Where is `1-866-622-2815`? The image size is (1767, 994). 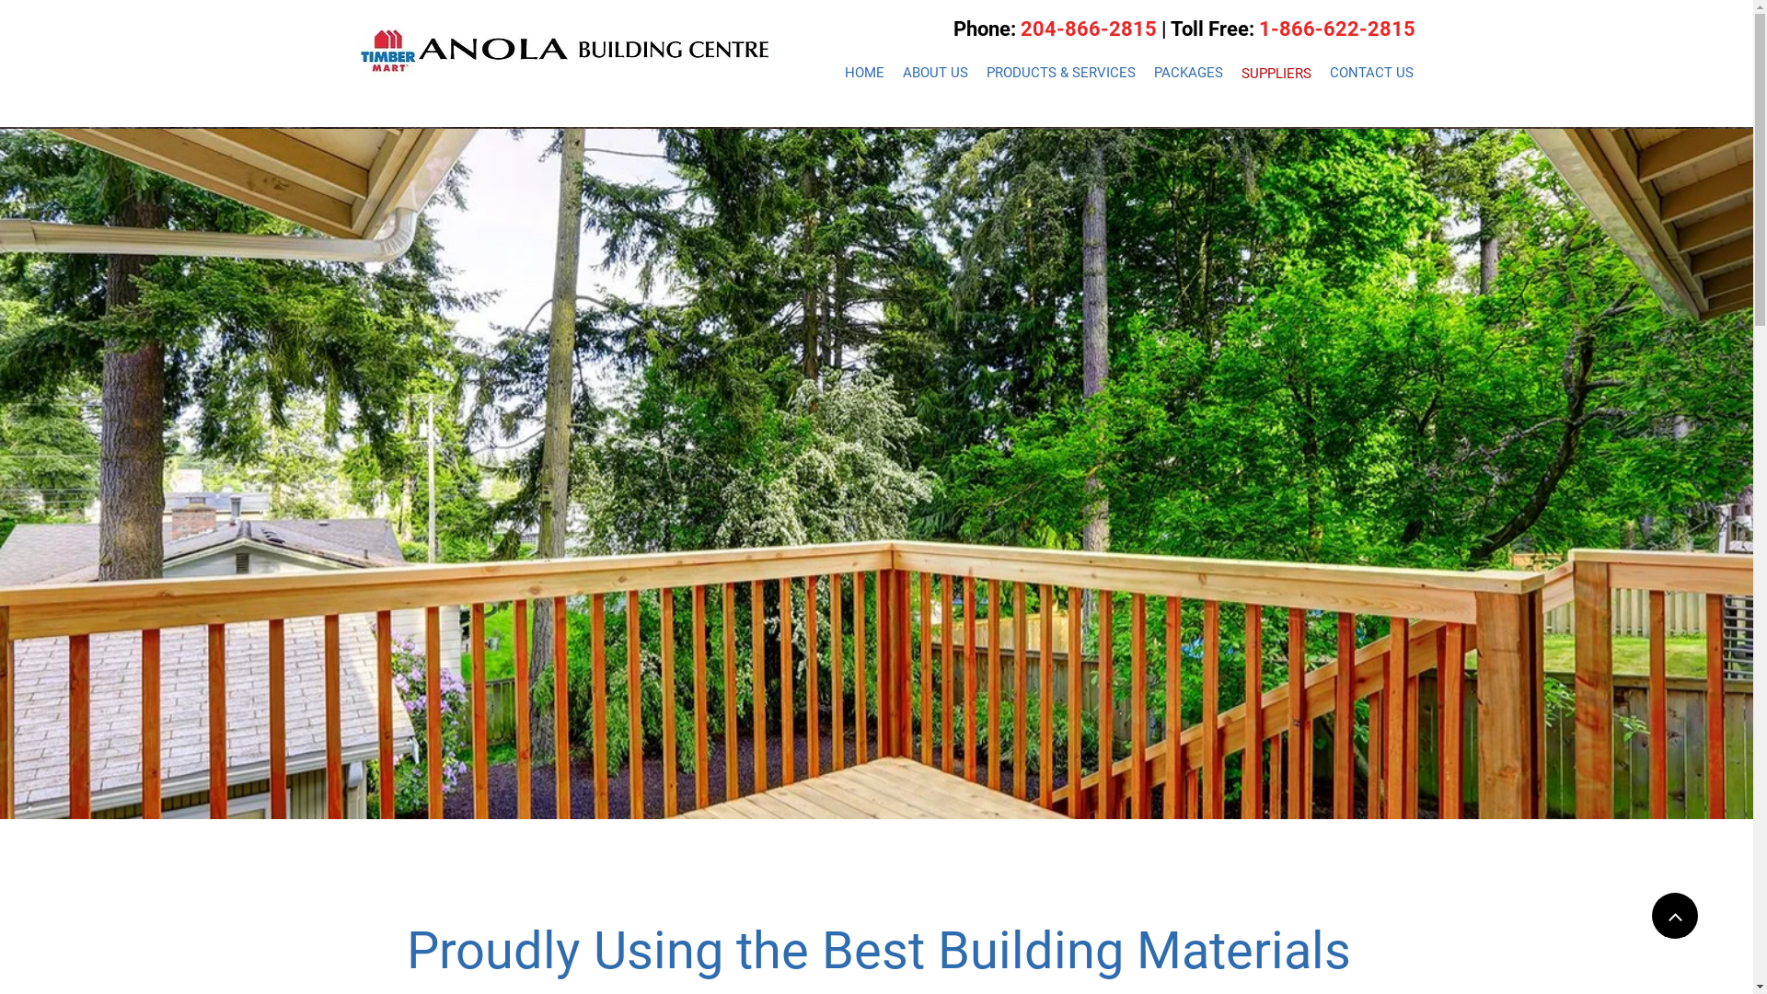
1-866-622-2815 is located at coordinates (1337, 33).